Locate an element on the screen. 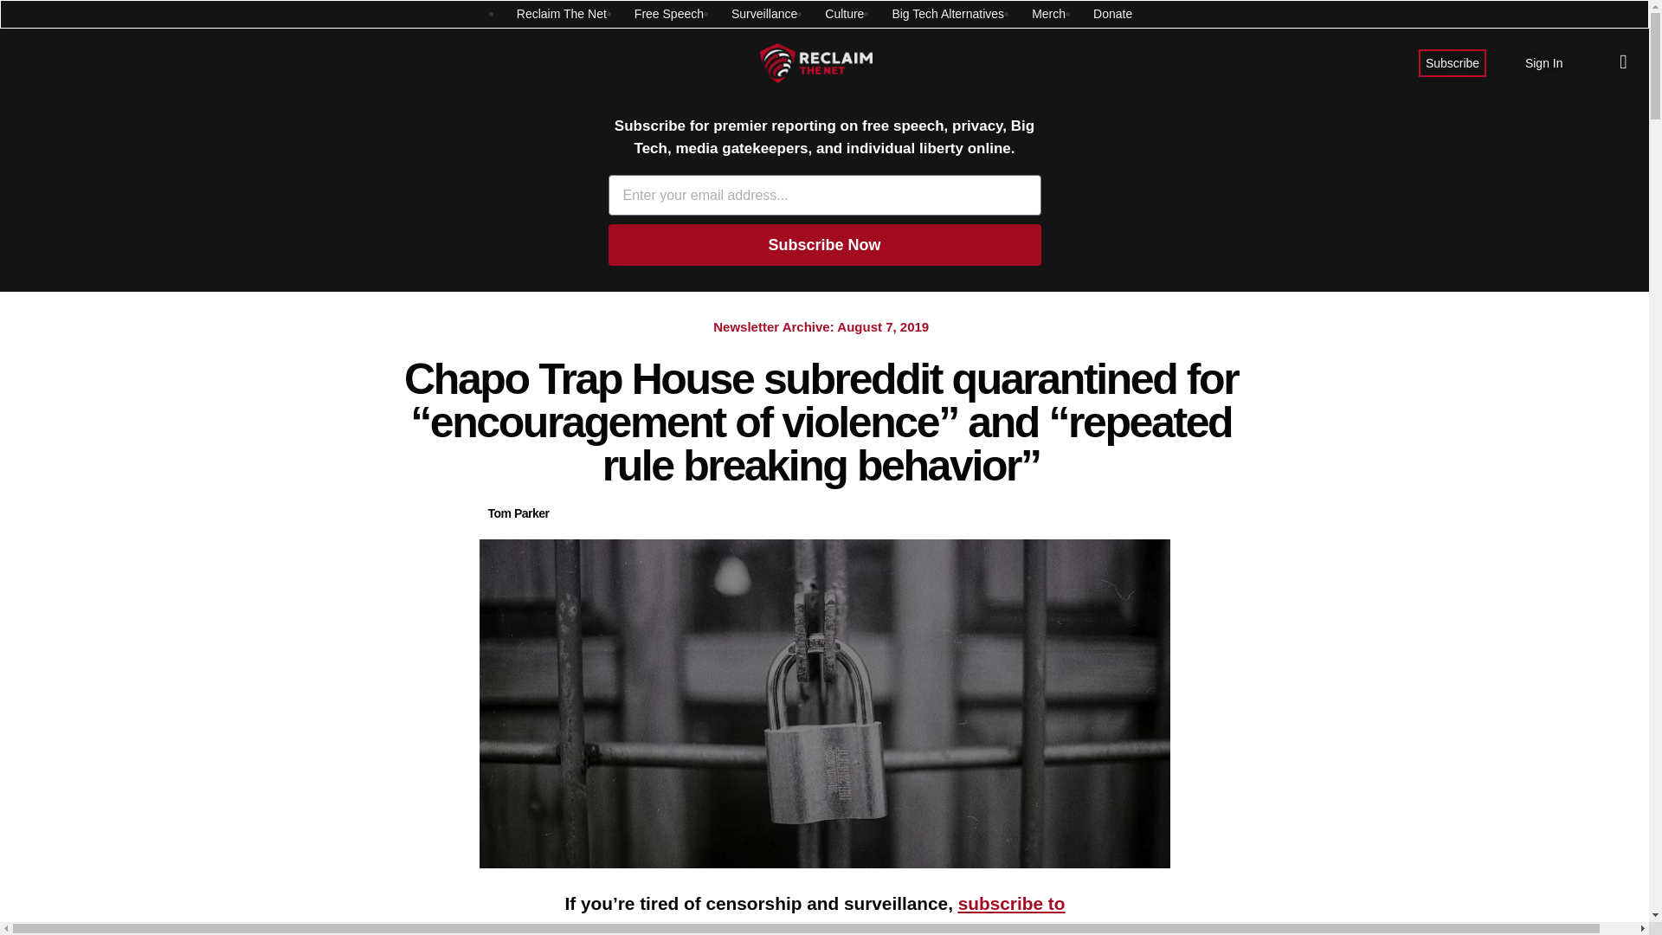 This screenshot has height=935, width=1662. Big Tech Alternatives is located at coordinates (947, 14).